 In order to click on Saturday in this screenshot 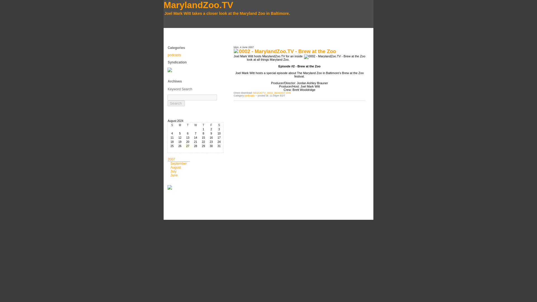, I will do `click(219, 125)`.